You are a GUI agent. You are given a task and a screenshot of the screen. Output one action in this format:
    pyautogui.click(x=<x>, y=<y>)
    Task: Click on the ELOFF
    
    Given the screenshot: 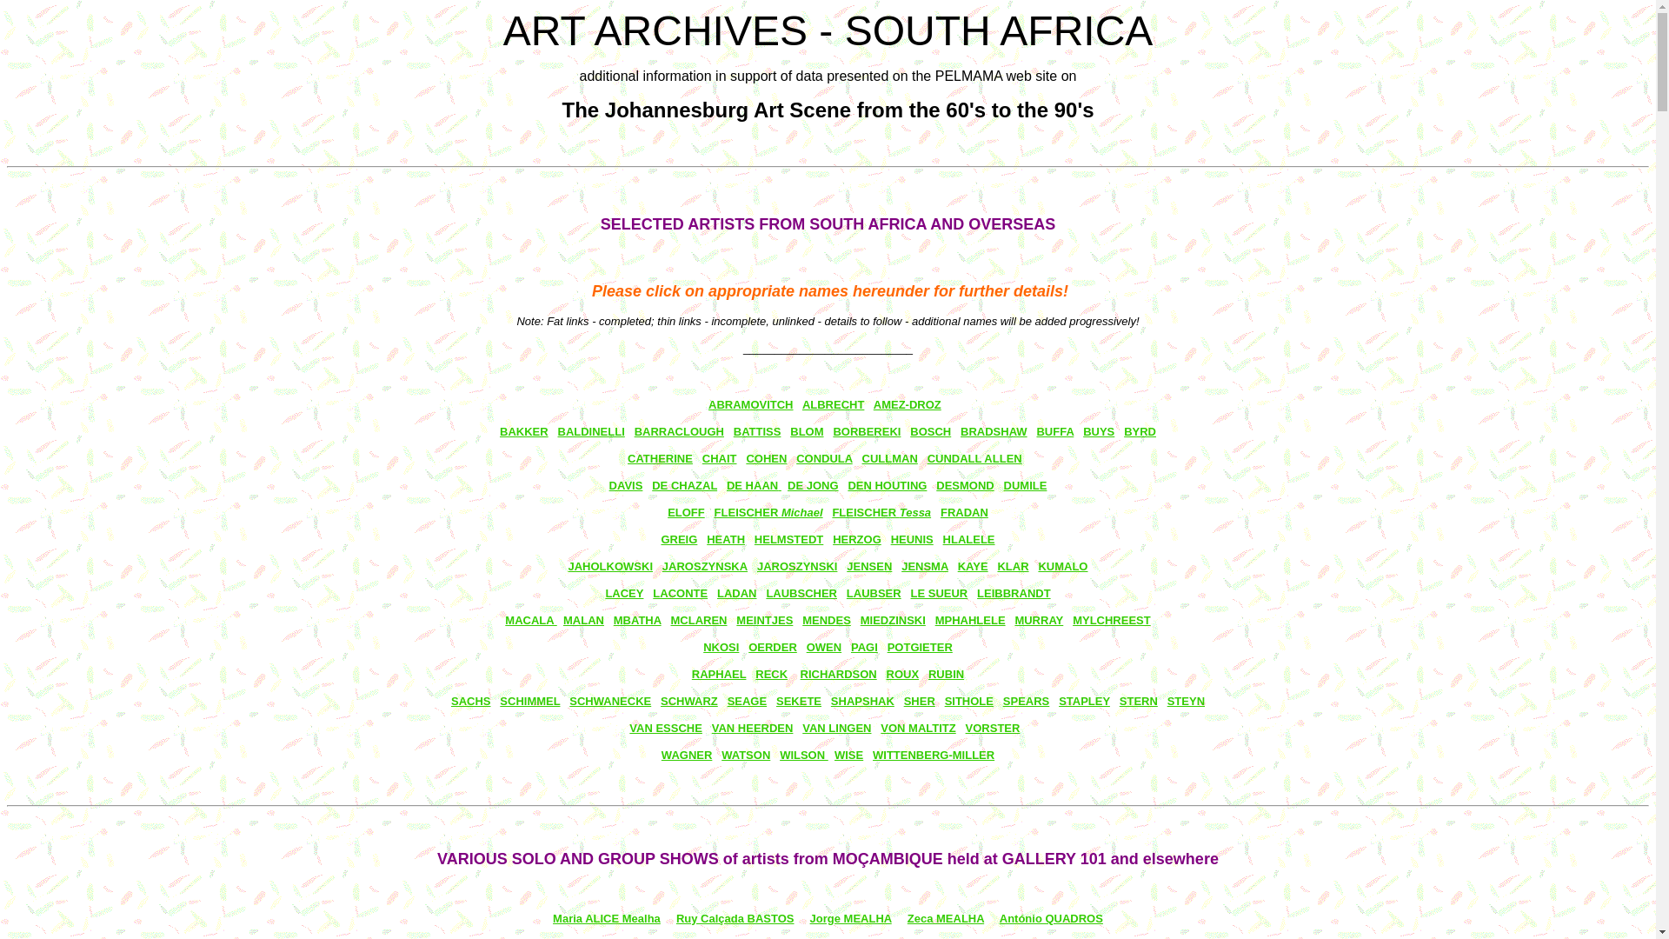 What is the action you would take?
    pyautogui.click(x=687, y=513)
    